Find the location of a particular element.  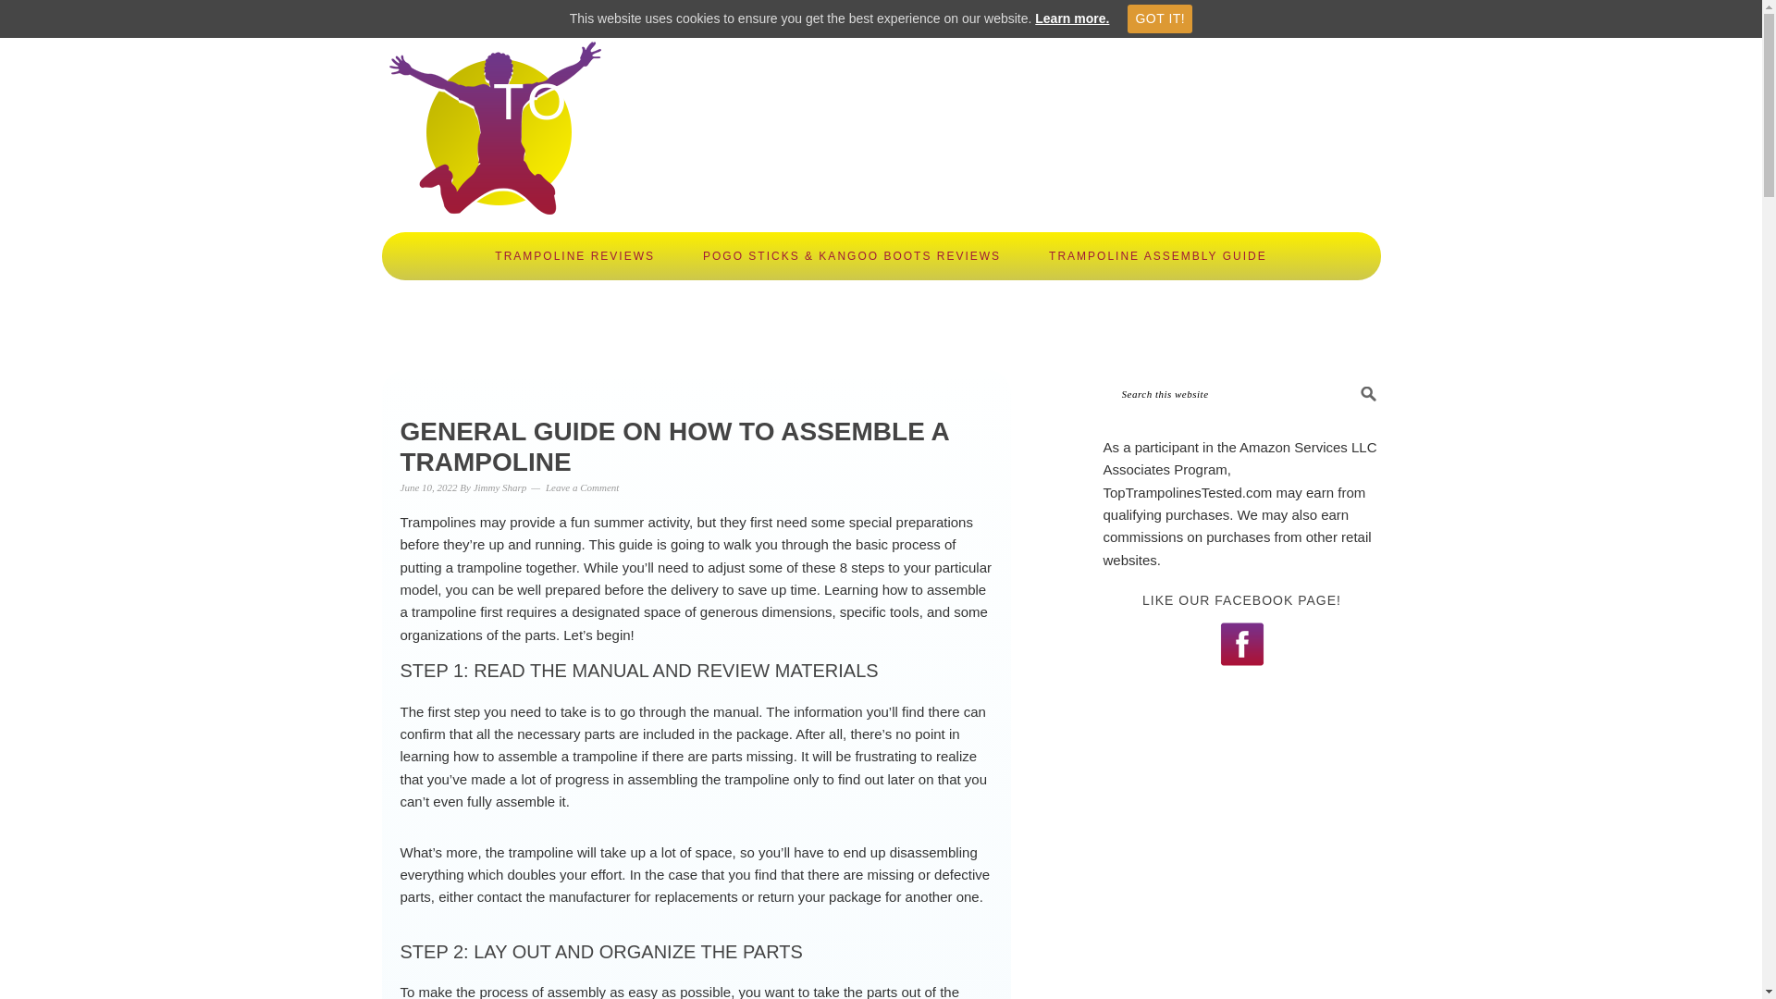

TRAMPOLINE REVIEWS is located at coordinates (575, 255).